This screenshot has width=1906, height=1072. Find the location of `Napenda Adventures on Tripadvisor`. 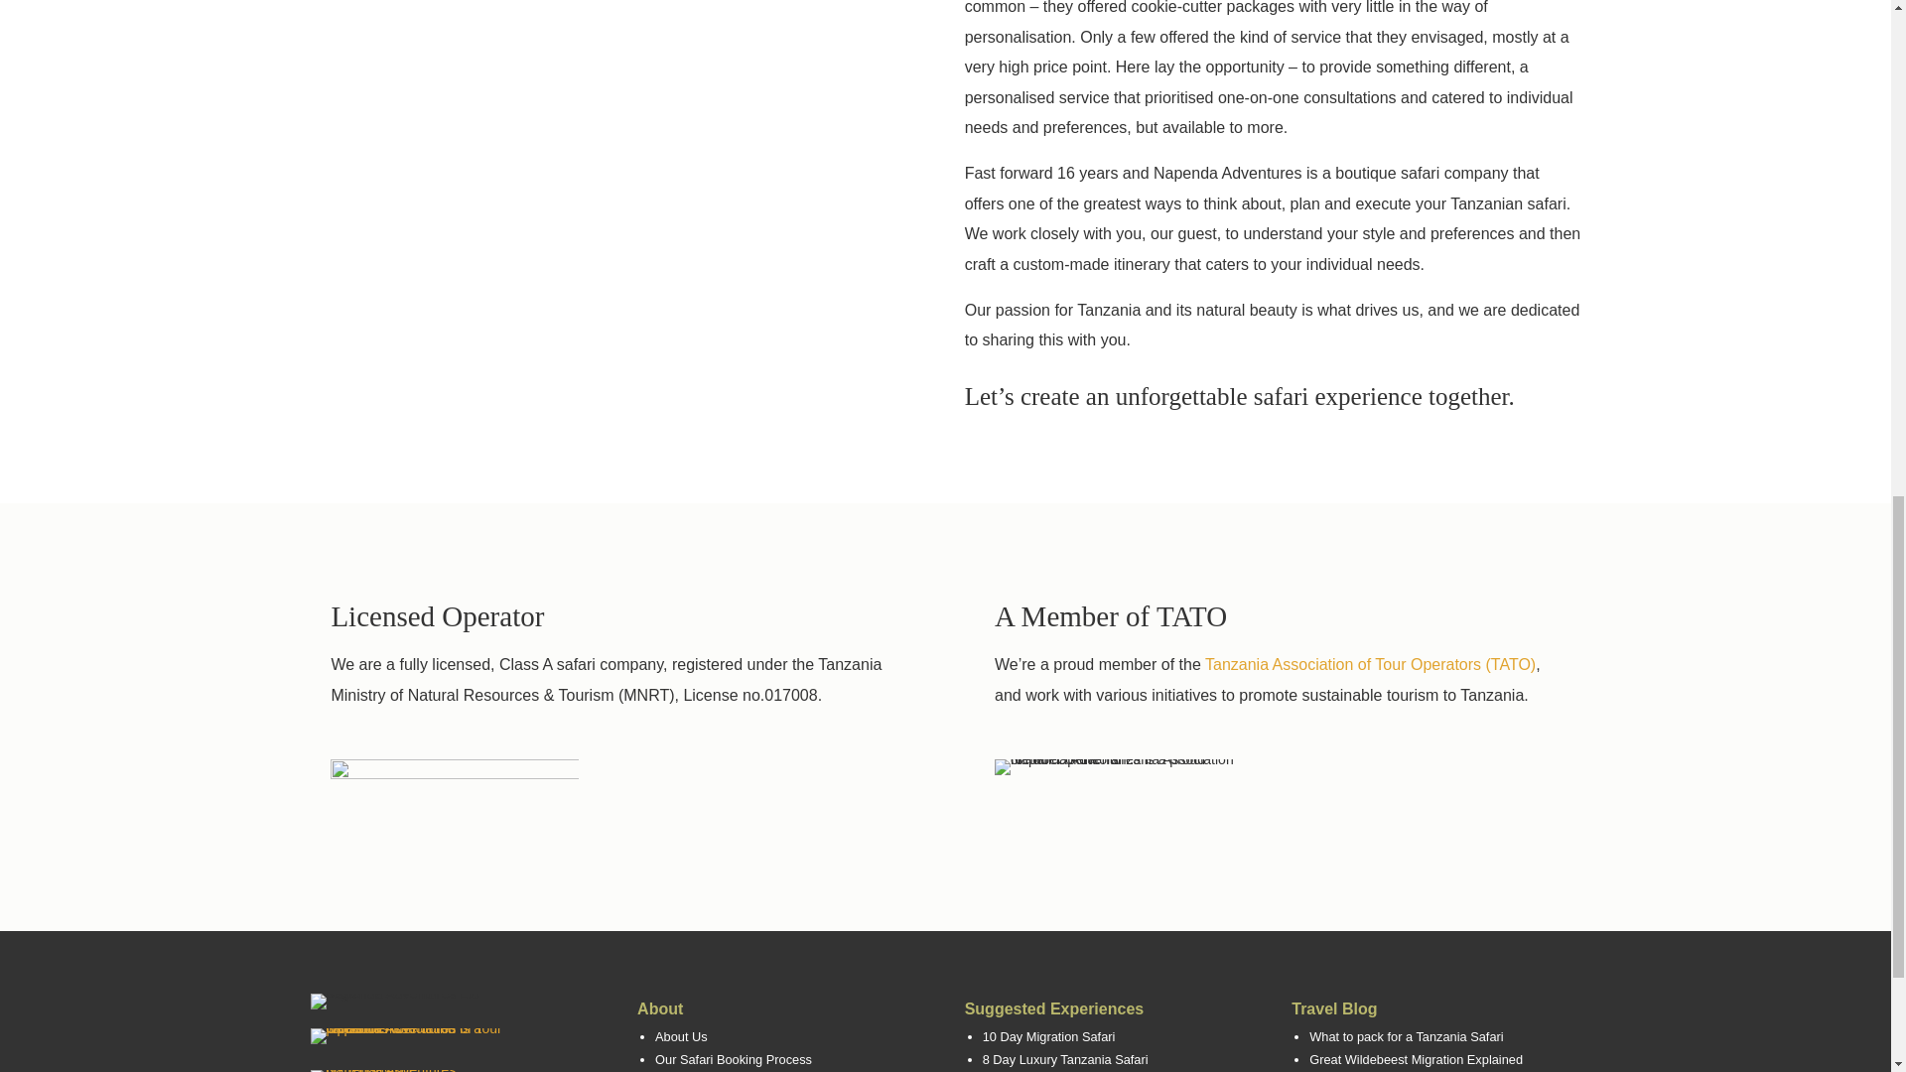

Napenda Adventures on Tripadvisor is located at coordinates (383, 1070).